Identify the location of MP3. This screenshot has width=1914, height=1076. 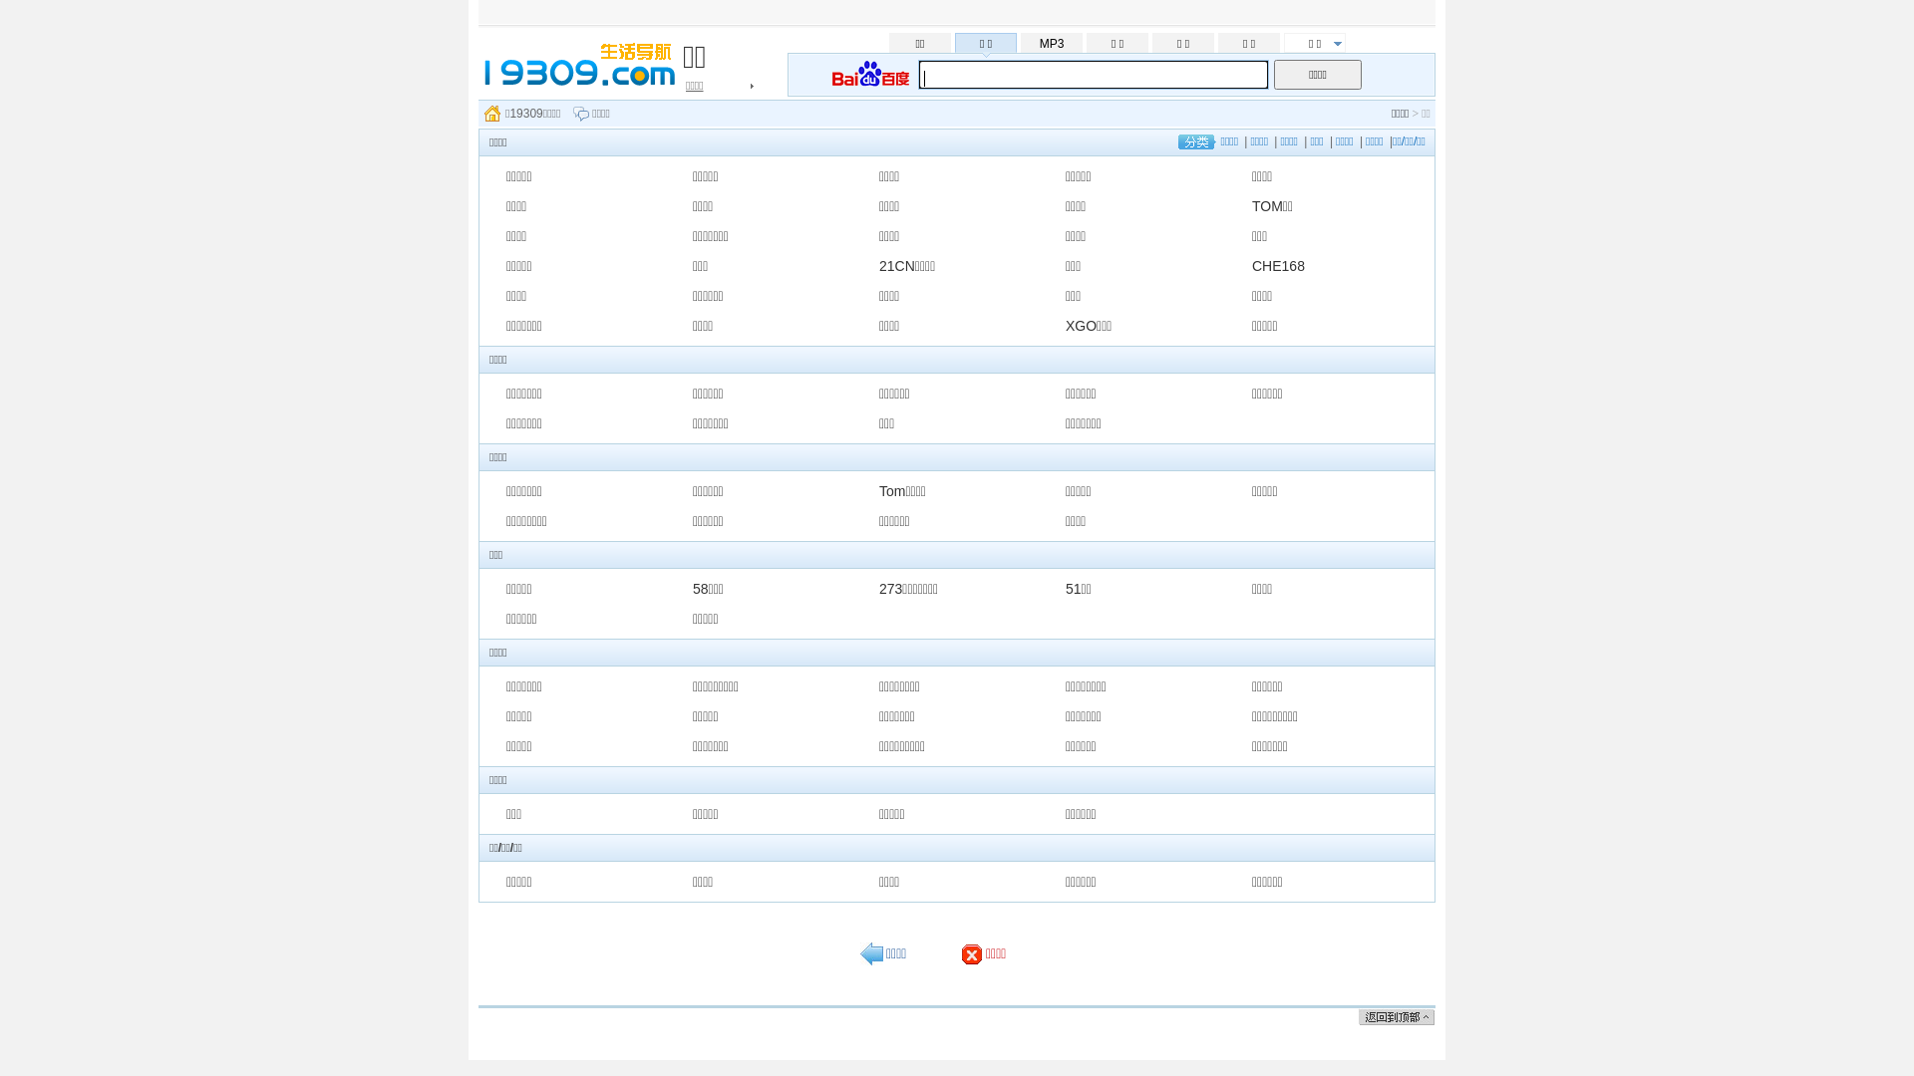
(1052, 43).